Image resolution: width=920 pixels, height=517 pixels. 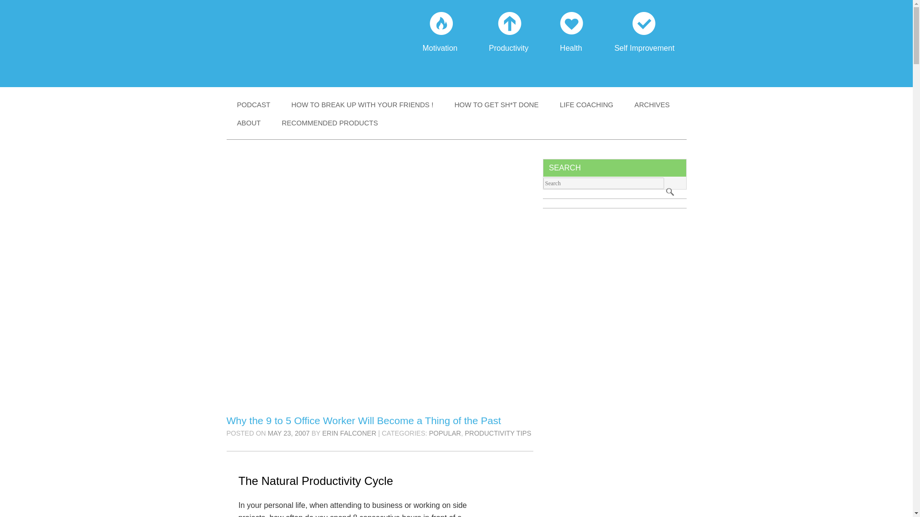 What do you see at coordinates (445, 433) in the screenshot?
I see `POPULAR` at bounding box center [445, 433].